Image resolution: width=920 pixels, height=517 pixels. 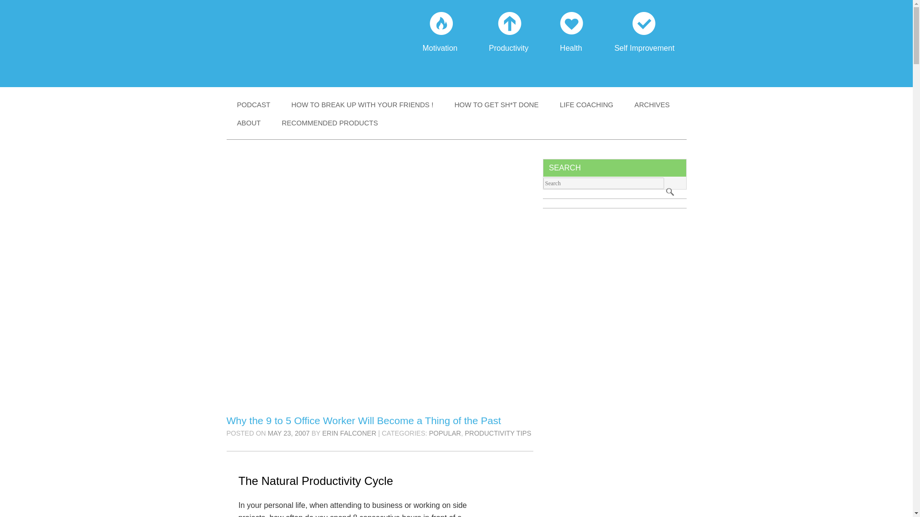 What do you see at coordinates (445, 433) in the screenshot?
I see `POPULAR` at bounding box center [445, 433].